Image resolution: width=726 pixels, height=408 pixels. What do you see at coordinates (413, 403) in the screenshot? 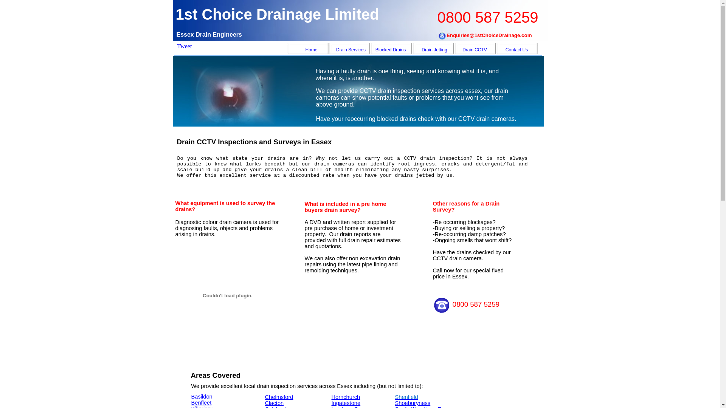
I see `Shoeburyness` at bounding box center [413, 403].